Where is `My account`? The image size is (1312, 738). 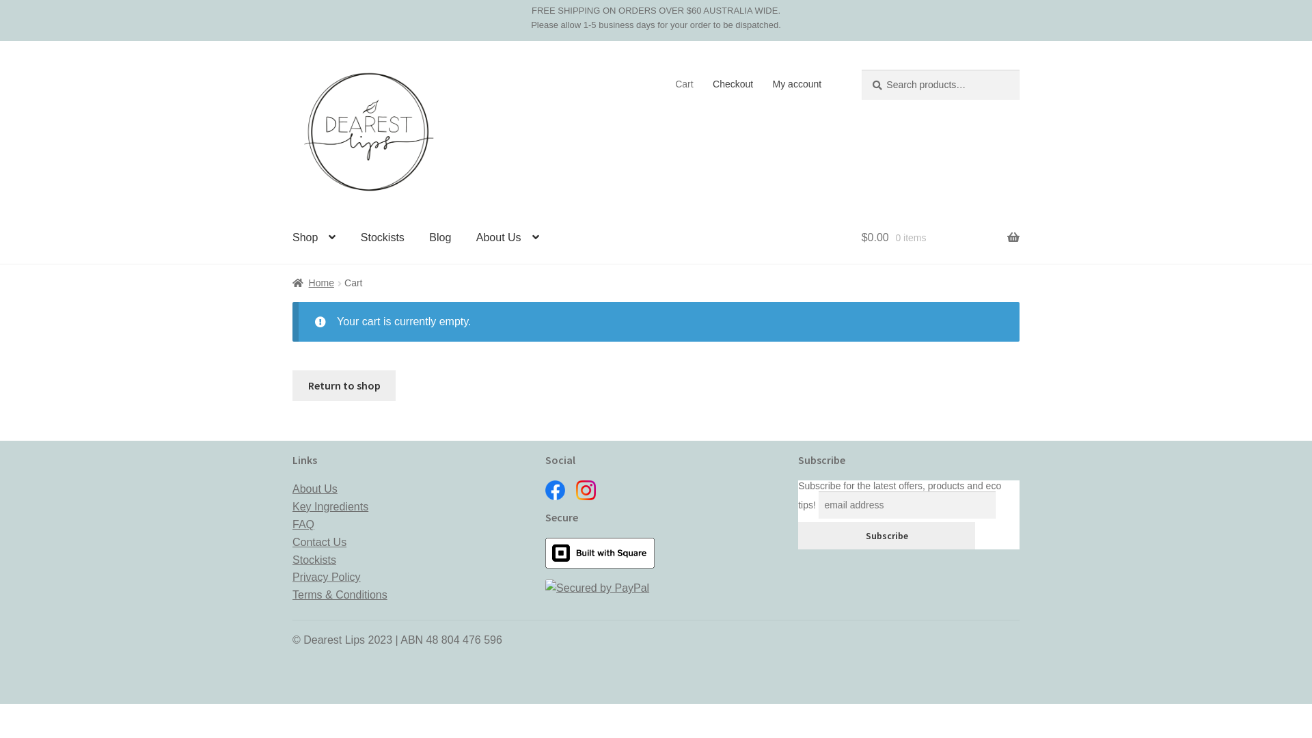 My account is located at coordinates (797, 84).